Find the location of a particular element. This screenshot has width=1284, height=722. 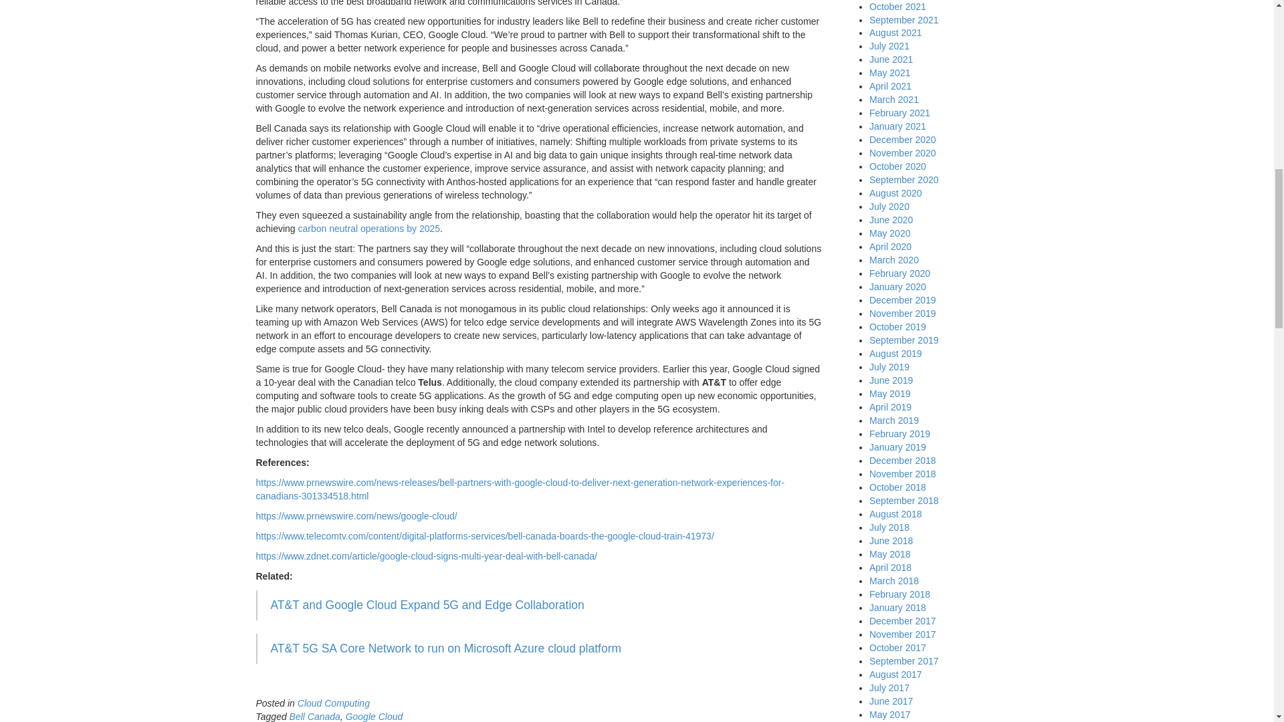

Google Cloud is located at coordinates (374, 717).